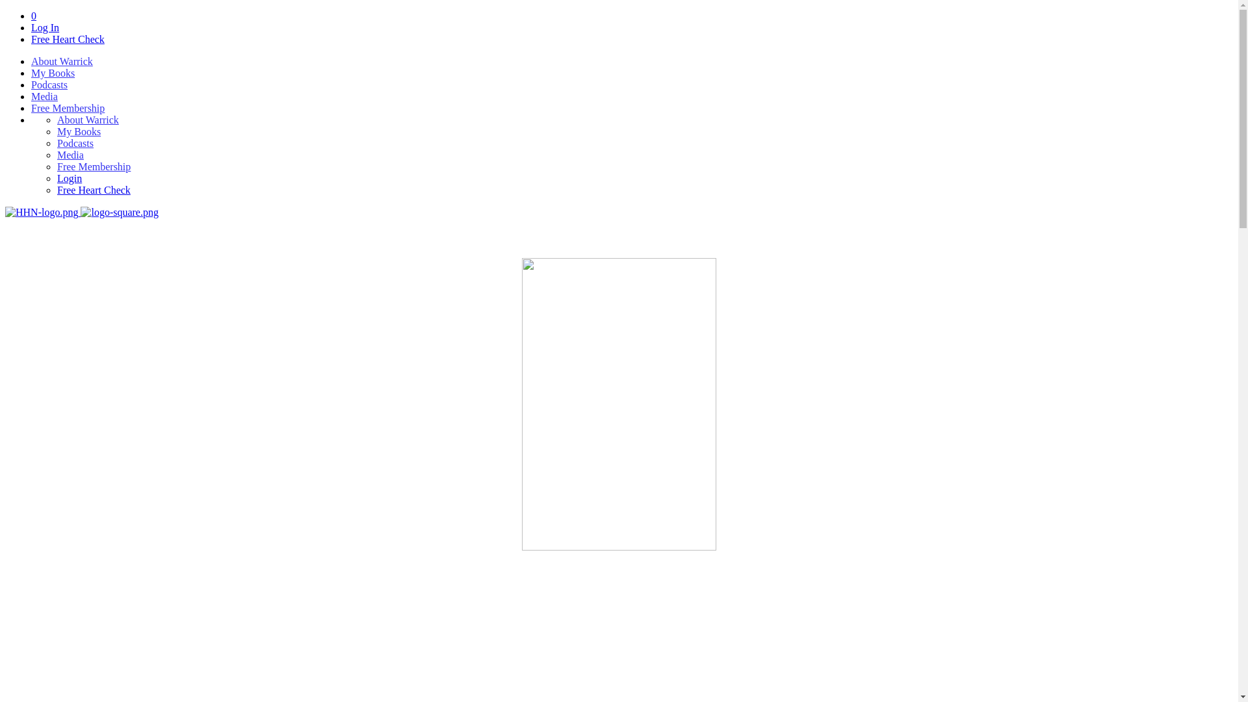 This screenshot has width=1248, height=702. What do you see at coordinates (120, 213) in the screenshot?
I see `logo-square.png` at bounding box center [120, 213].